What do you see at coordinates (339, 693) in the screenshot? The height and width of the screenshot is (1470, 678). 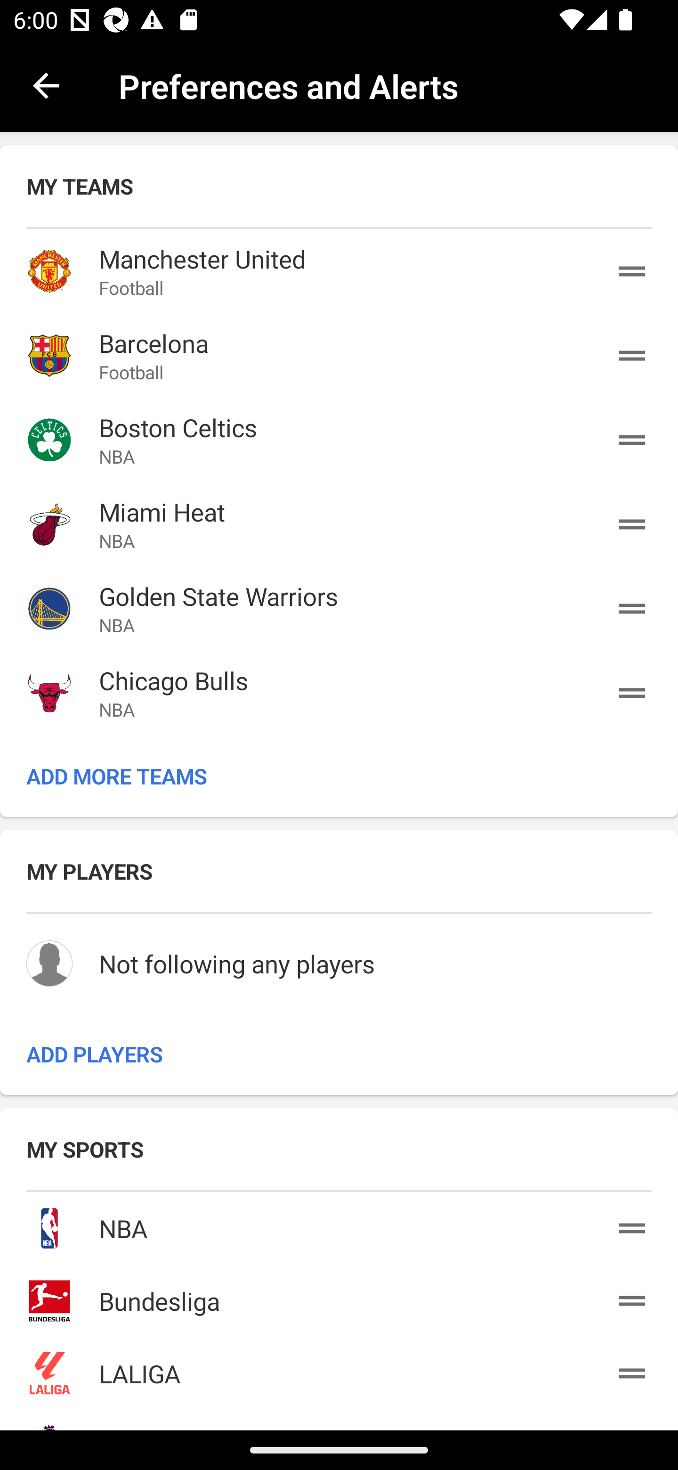 I see `Chicago Bulls Chicago Bulls Chicago Bulls NBA NBA` at bounding box center [339, 693].